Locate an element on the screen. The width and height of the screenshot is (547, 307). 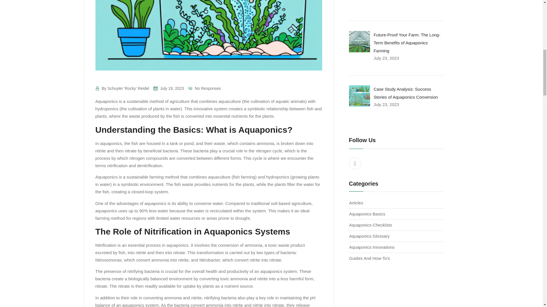
Aquaponics Basics is located at coordinates (368, 214).